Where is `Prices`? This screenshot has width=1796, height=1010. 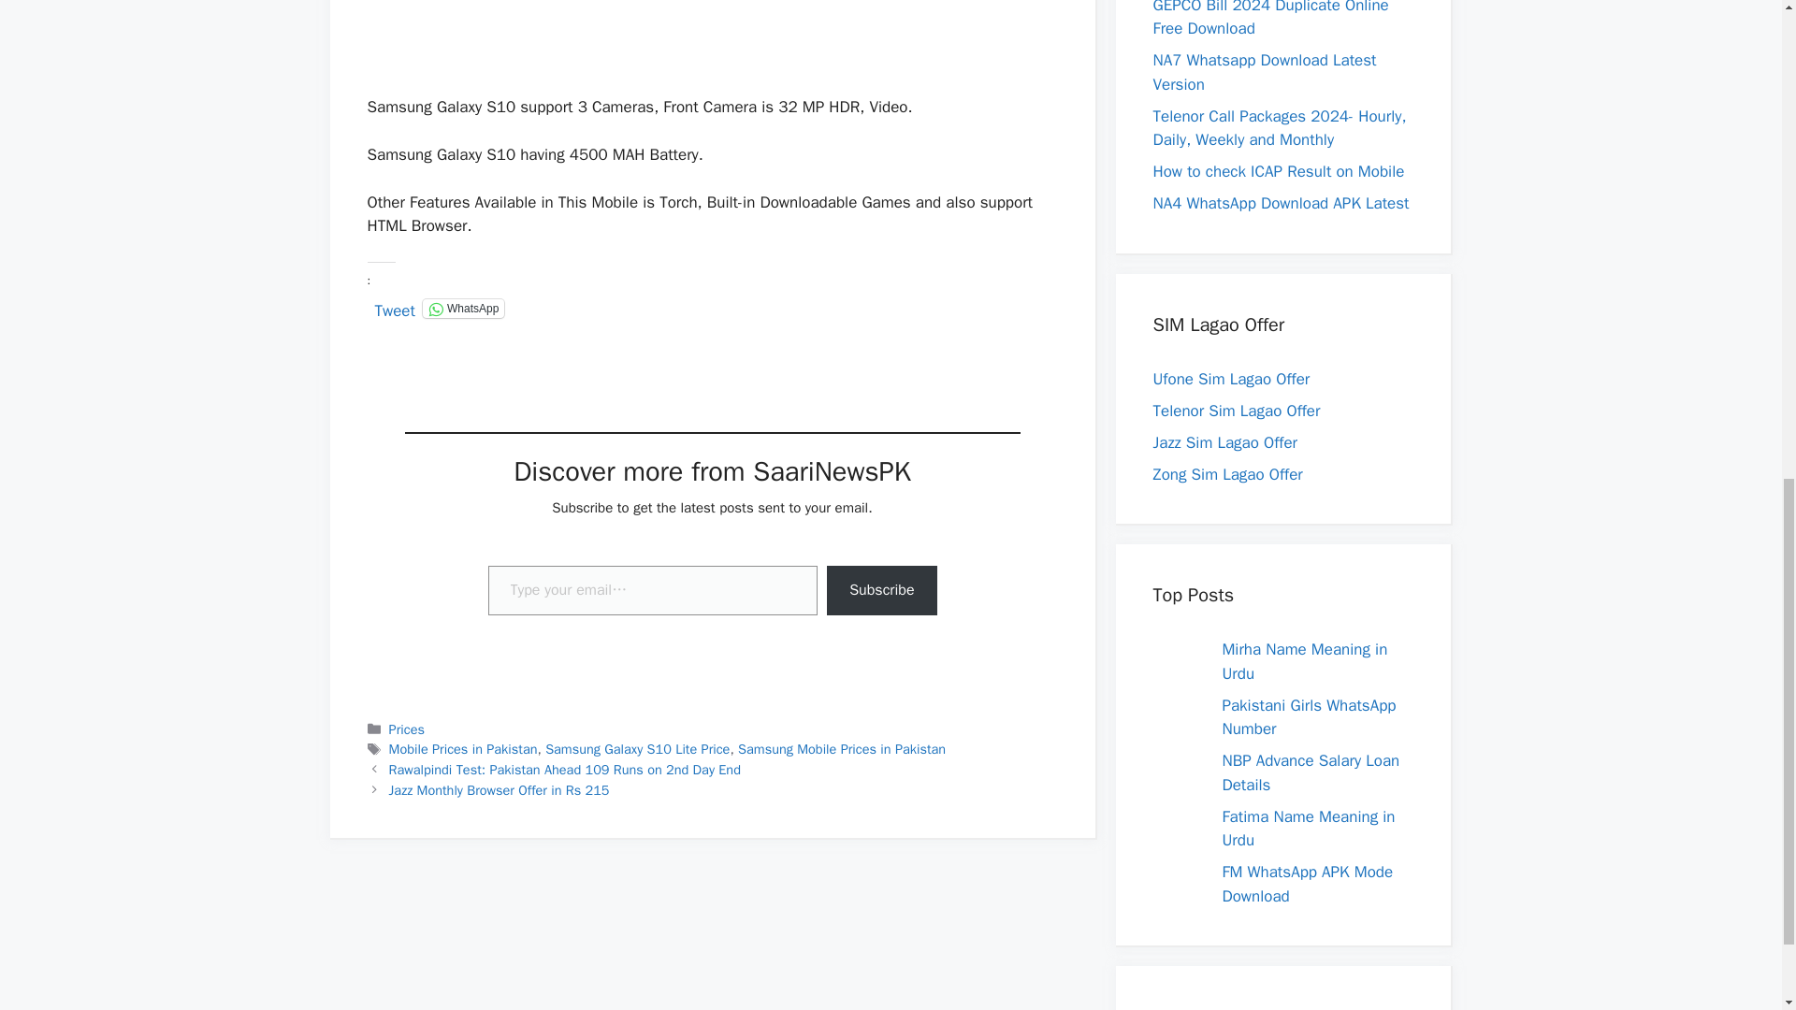 Prices is located at coordinates (406, 729).